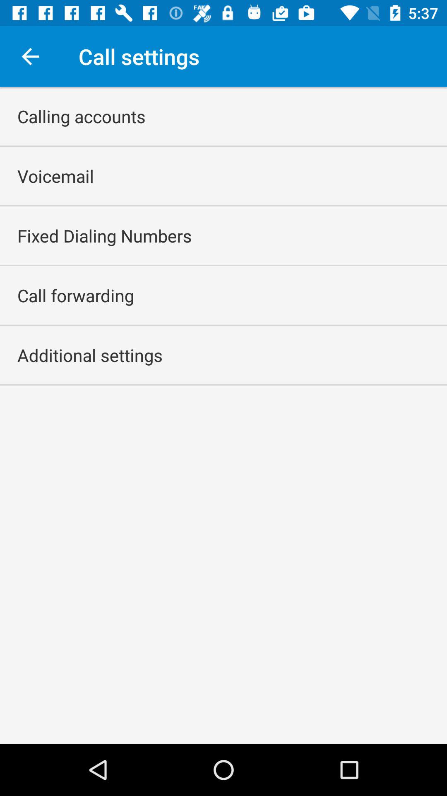 This screenshot has width=447, height=796. What do you see at coordinates (104, 235) in the screenshot?
I see `tap app below voicemail` at bounding box center [104, 235].